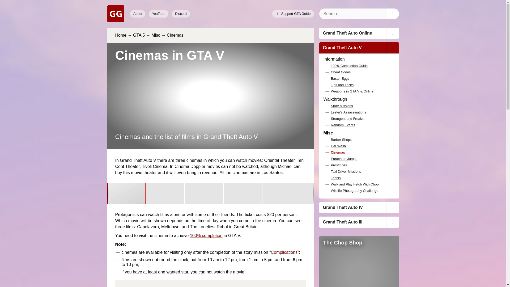 The image size is (510, 287). I want to click on Support GTA Guide, so click(293, 14).